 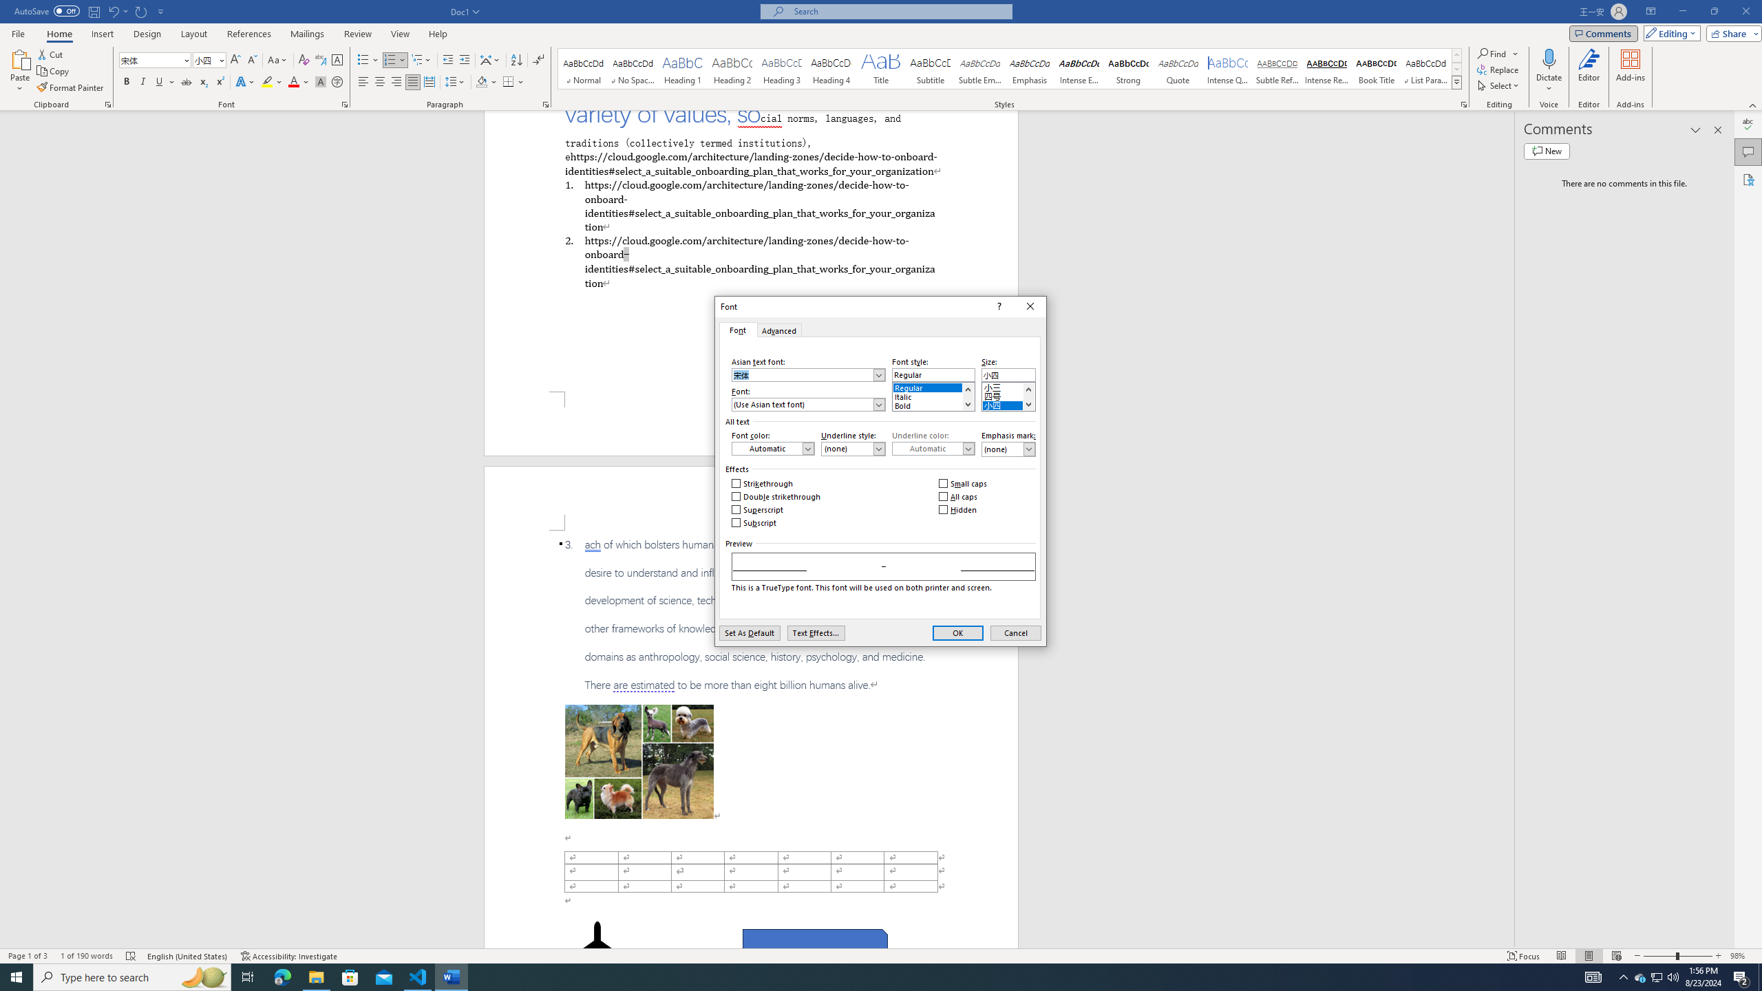 What do you see at coordinates (1669, 33) in the screenshot?
I see `Editing` at bounding box center [1669, 33].